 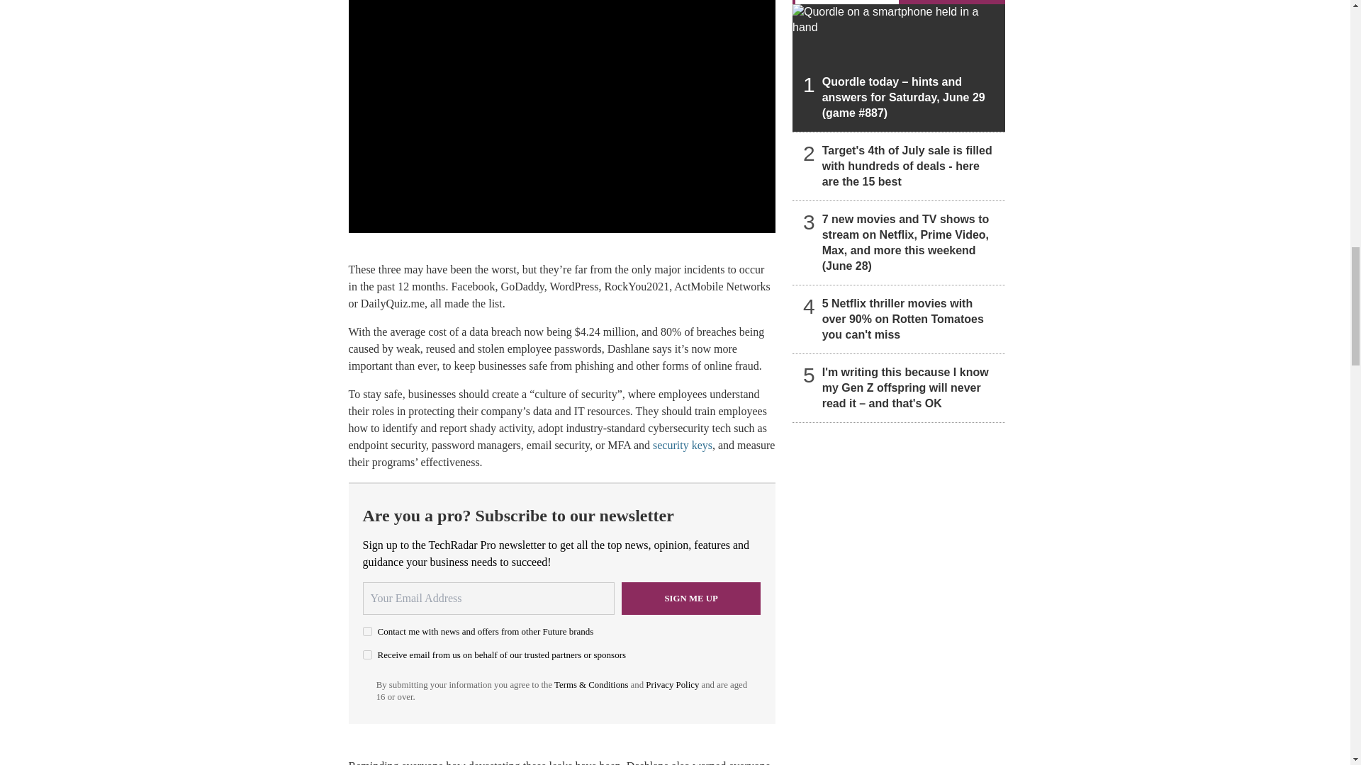 What do you see at coordinates (367, 630) in the screenshot?
I see `on` at bounding box center [367, 630].